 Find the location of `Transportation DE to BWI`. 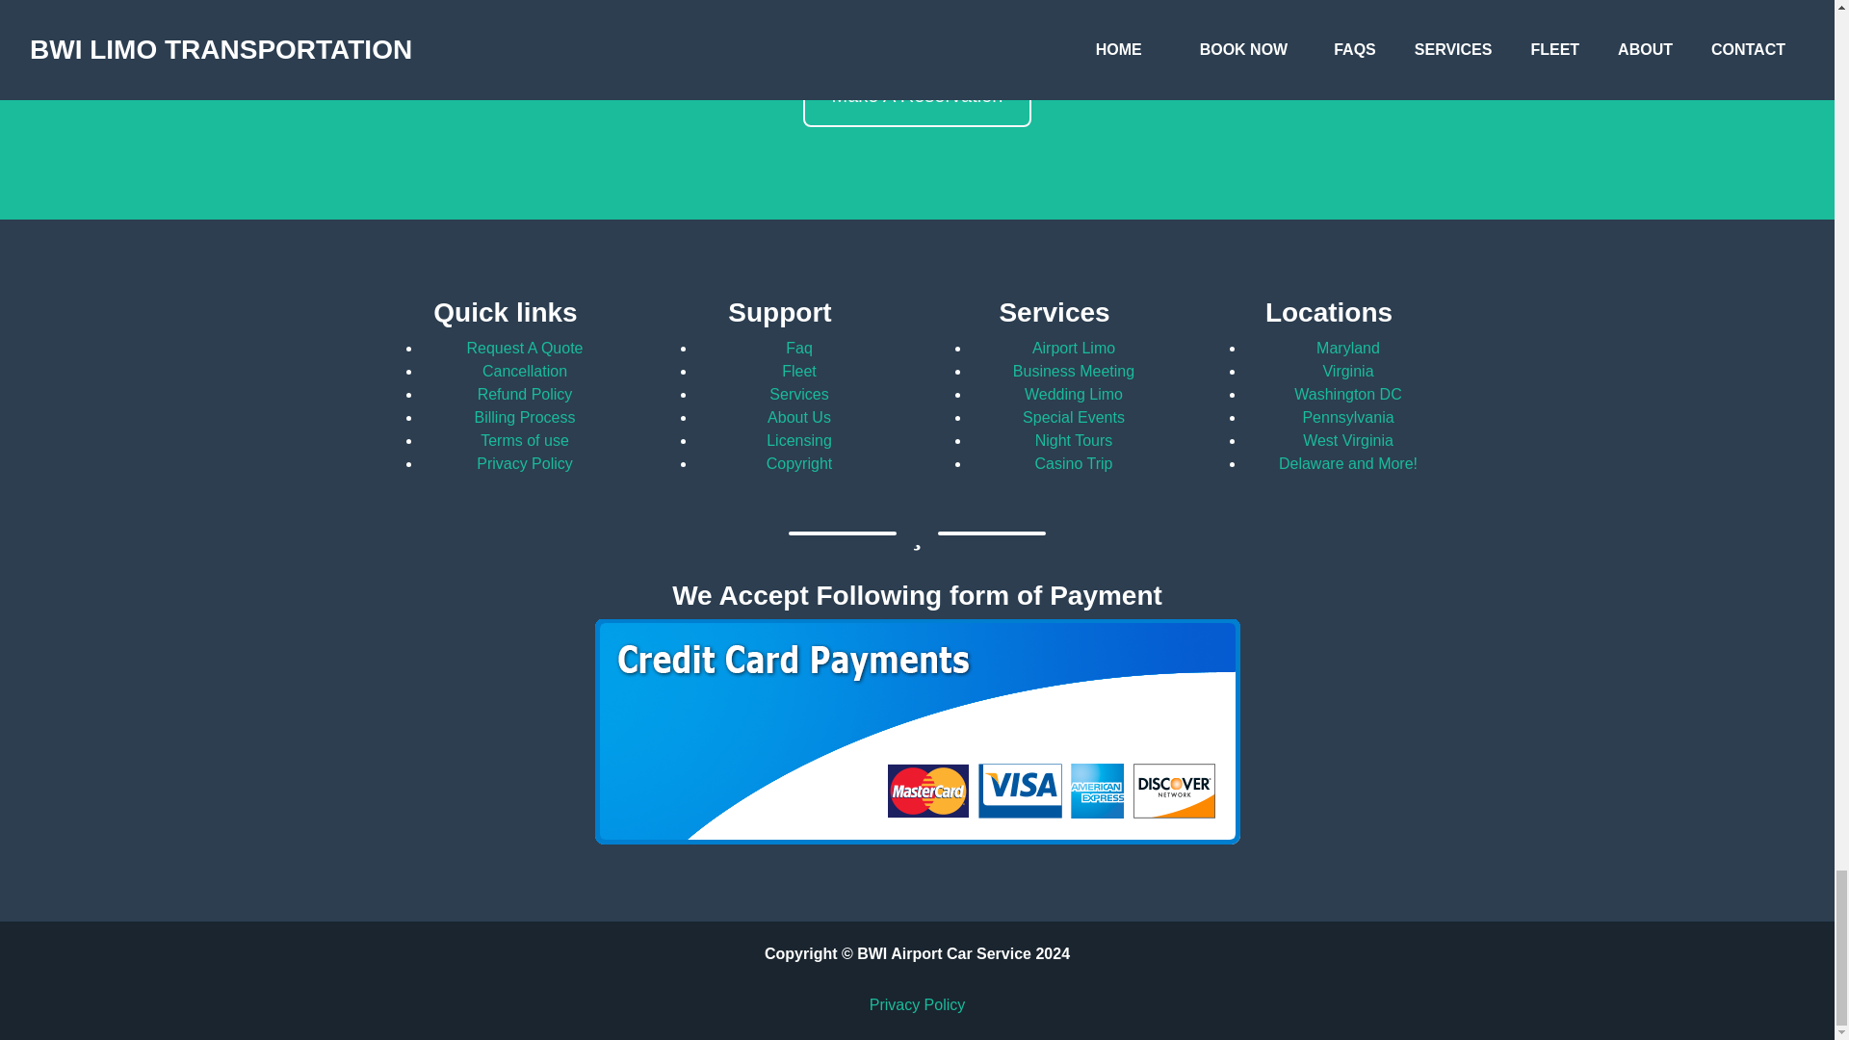

Transportation DE to BWI is located at coordinates (1290, 12).